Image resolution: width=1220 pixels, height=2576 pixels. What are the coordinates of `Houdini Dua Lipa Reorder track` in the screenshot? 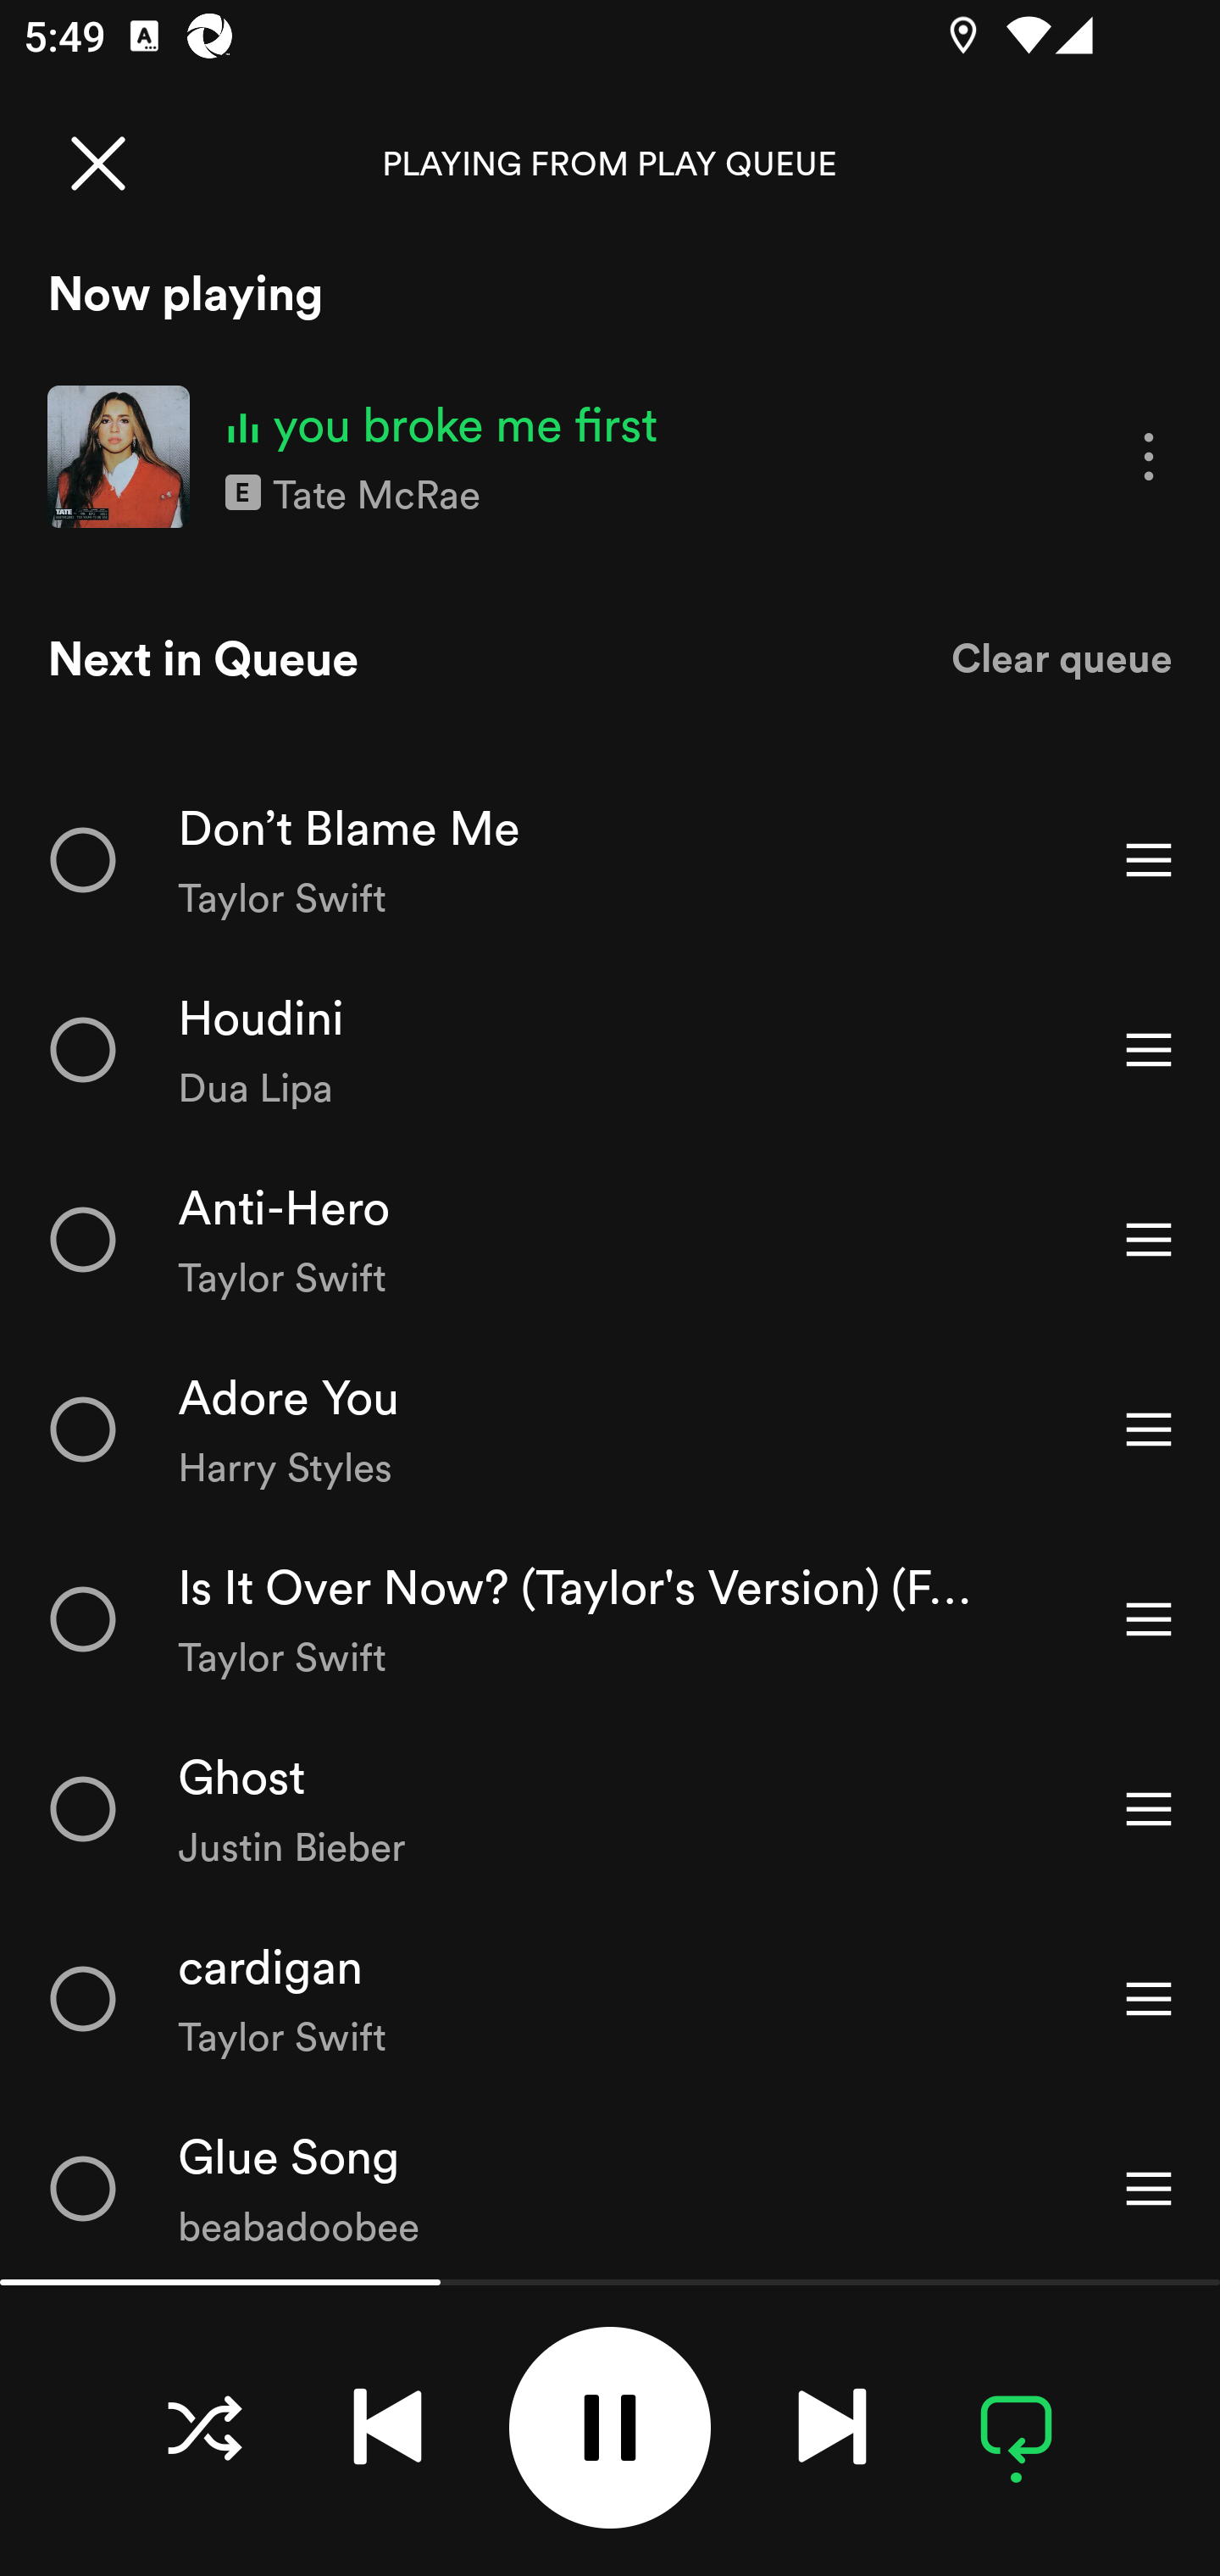 It's located at (610, 1049).